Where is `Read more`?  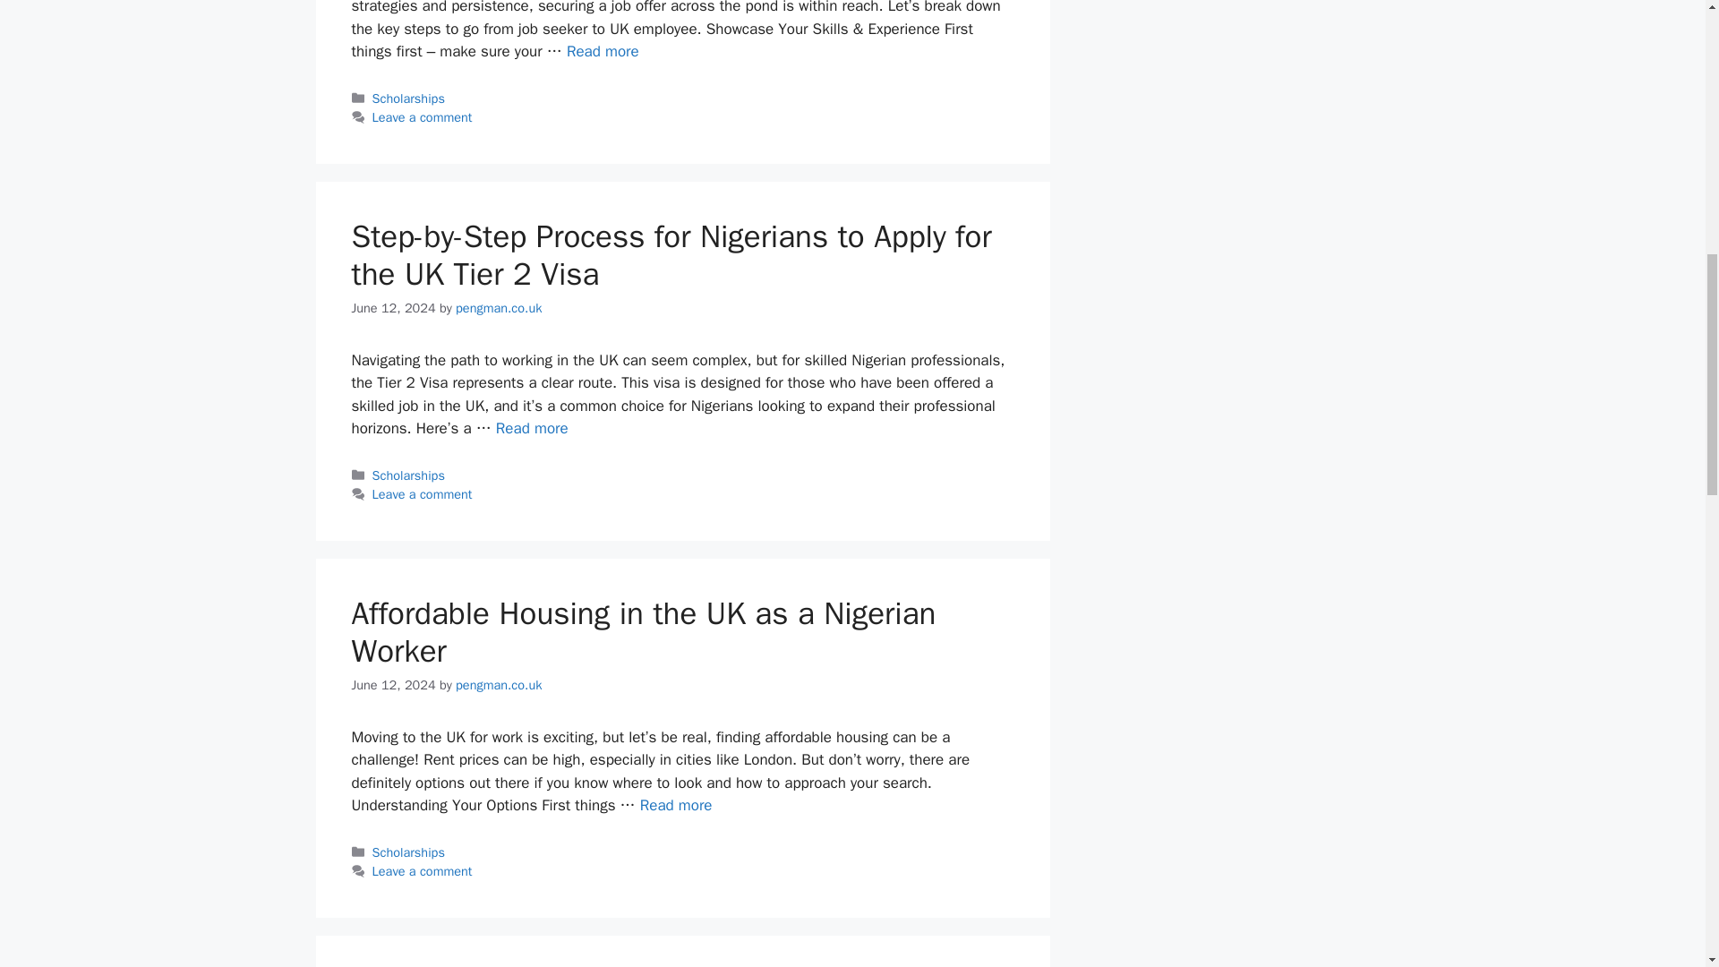 Read more is located at coordinates (603, 52).